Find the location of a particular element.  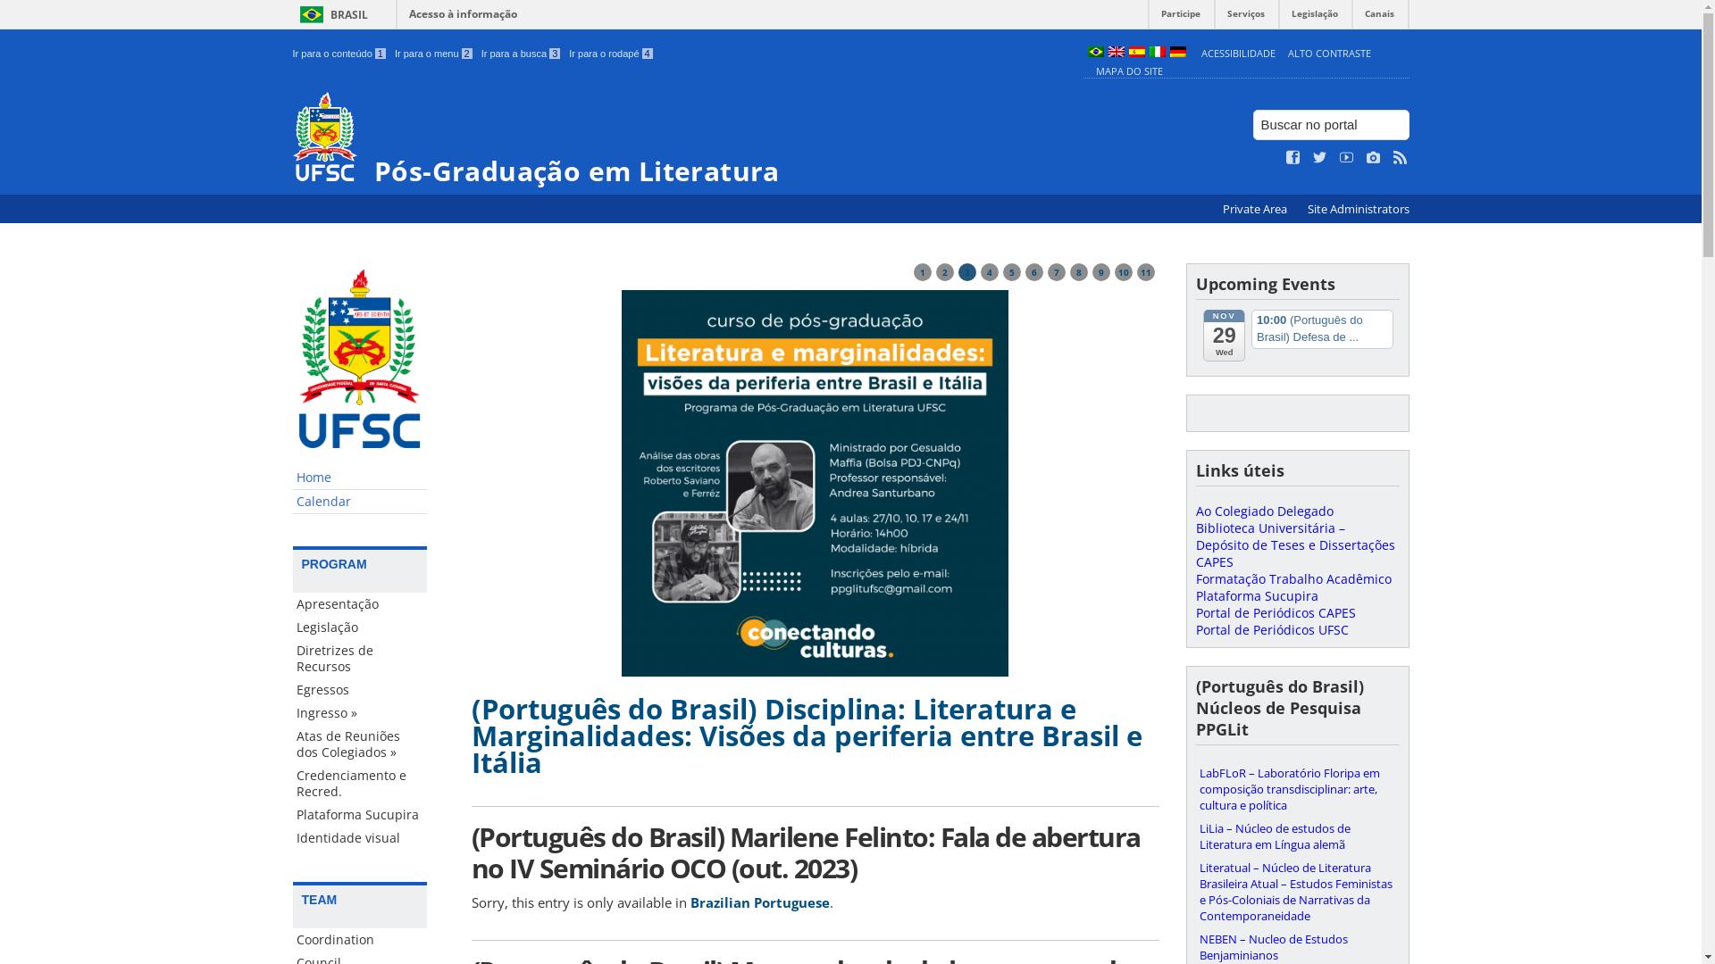

Site Administrators is located at coordinates (1359, 209).